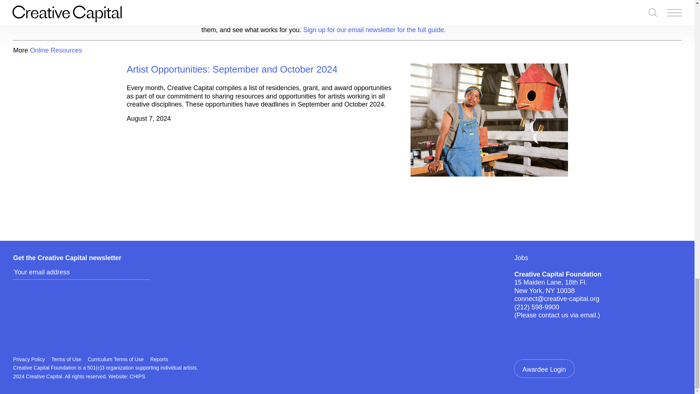 The height and width of the screenshot is (394, 700). What do you see at coordinates (232, 69) in the screenshot?
I see `Artist Opportunities: September and October 2024` at bounding box center [232, 69].